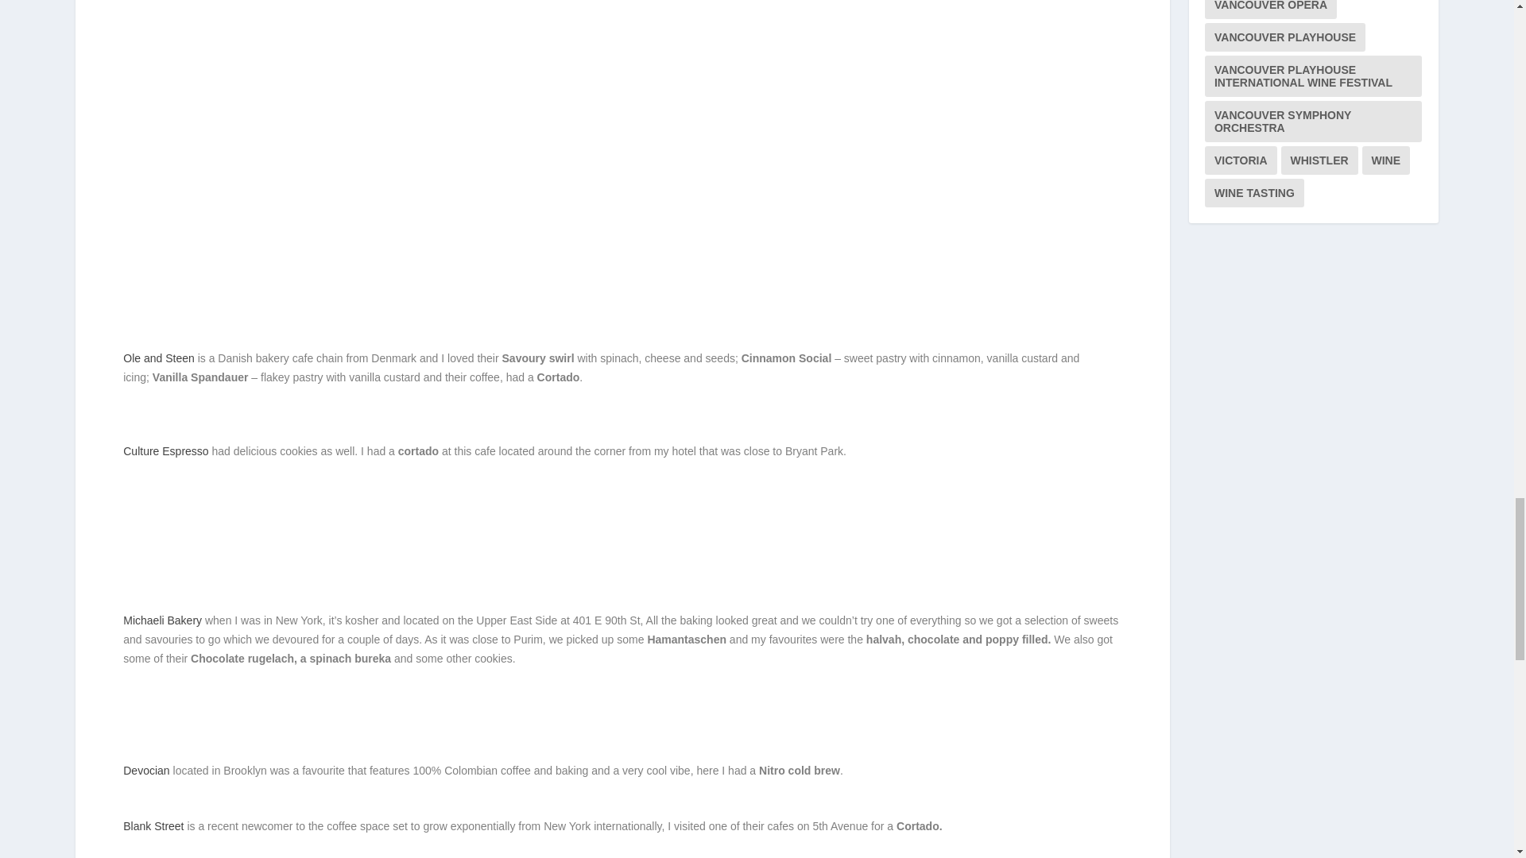 The height and width of the screenshot is (858, 1526). Describe the element at coordinates (159, 357) in the screenshot. I see `Ole and Steen` at that location.